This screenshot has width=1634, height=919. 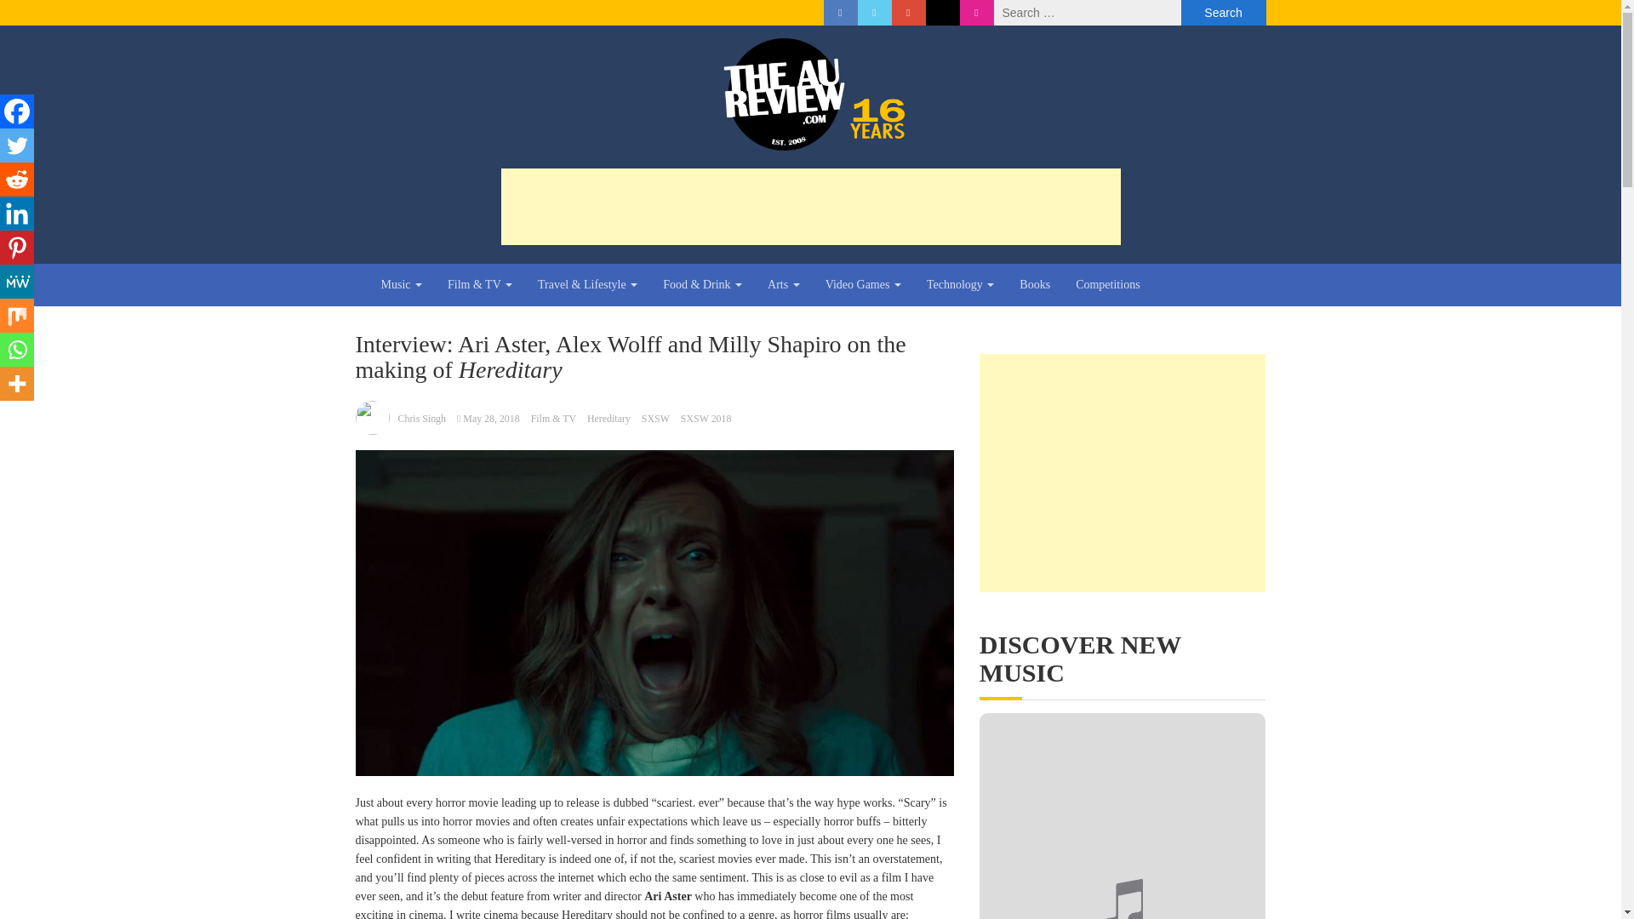 What do you see at coordinates (1224, 13) in the screenshot?
I see `Search` at bounding box center [1224, 13].